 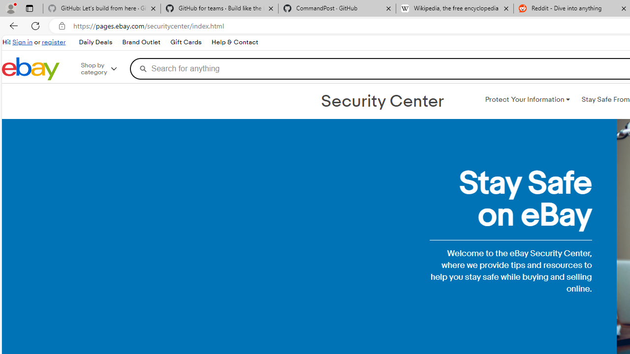 I want to click on Protect Your Information , so click(x=527, y=99).